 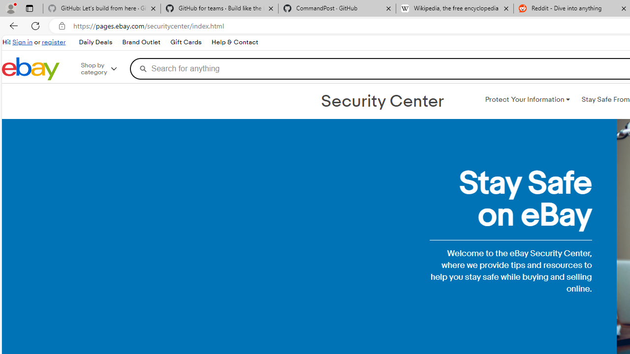 I want to click on Protect Your Information , so click(x=527, y=99).